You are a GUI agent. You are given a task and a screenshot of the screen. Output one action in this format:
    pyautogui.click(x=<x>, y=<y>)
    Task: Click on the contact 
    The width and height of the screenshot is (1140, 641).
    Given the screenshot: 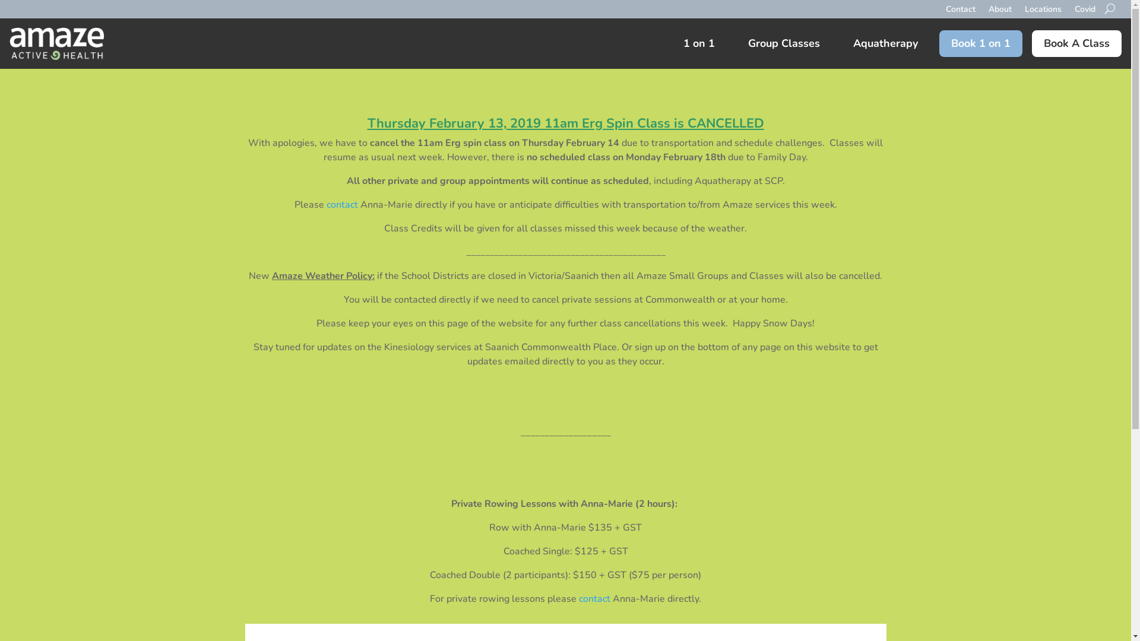 What is the action you would take?
    pyautogui.click(x=343, y=205)
    